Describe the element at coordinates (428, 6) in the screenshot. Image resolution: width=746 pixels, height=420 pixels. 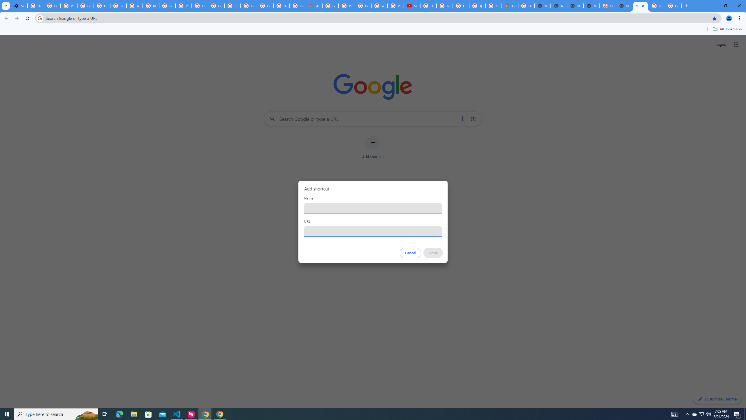
I see `How Chrome protects your passwords - Google Chrome Help` at that location.